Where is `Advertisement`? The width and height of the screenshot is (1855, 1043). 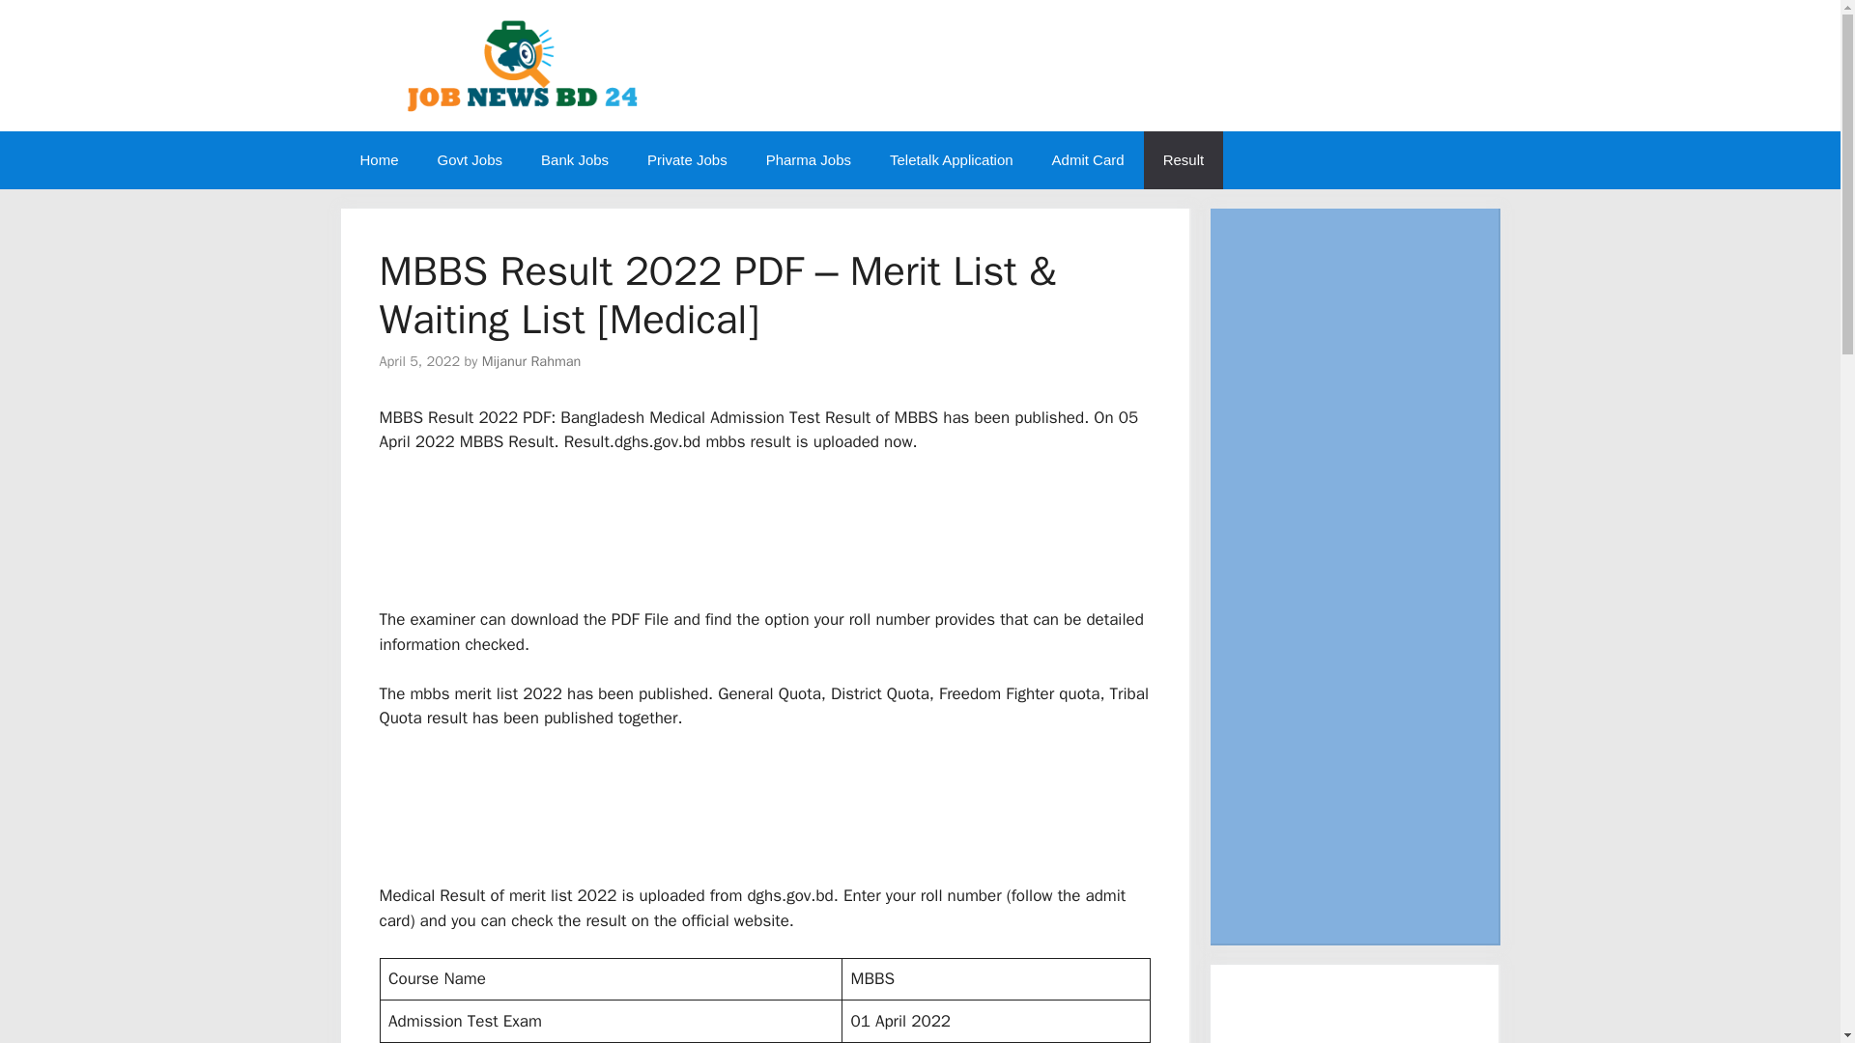
Advertisement is located at coordinates (788, 815).